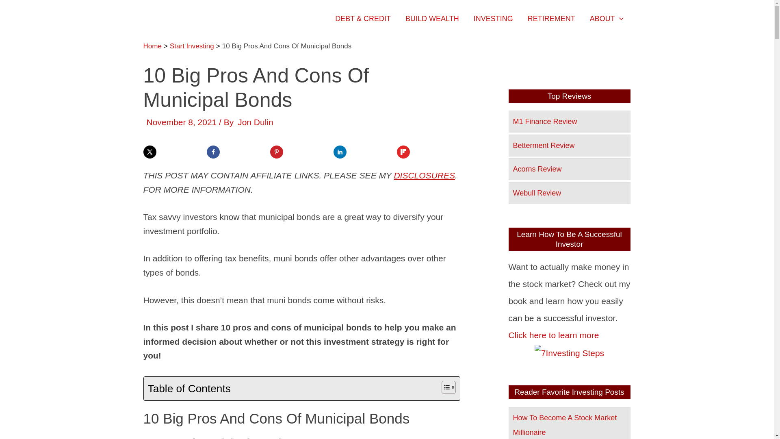  I want to click on Share on X, so click(149, 152).